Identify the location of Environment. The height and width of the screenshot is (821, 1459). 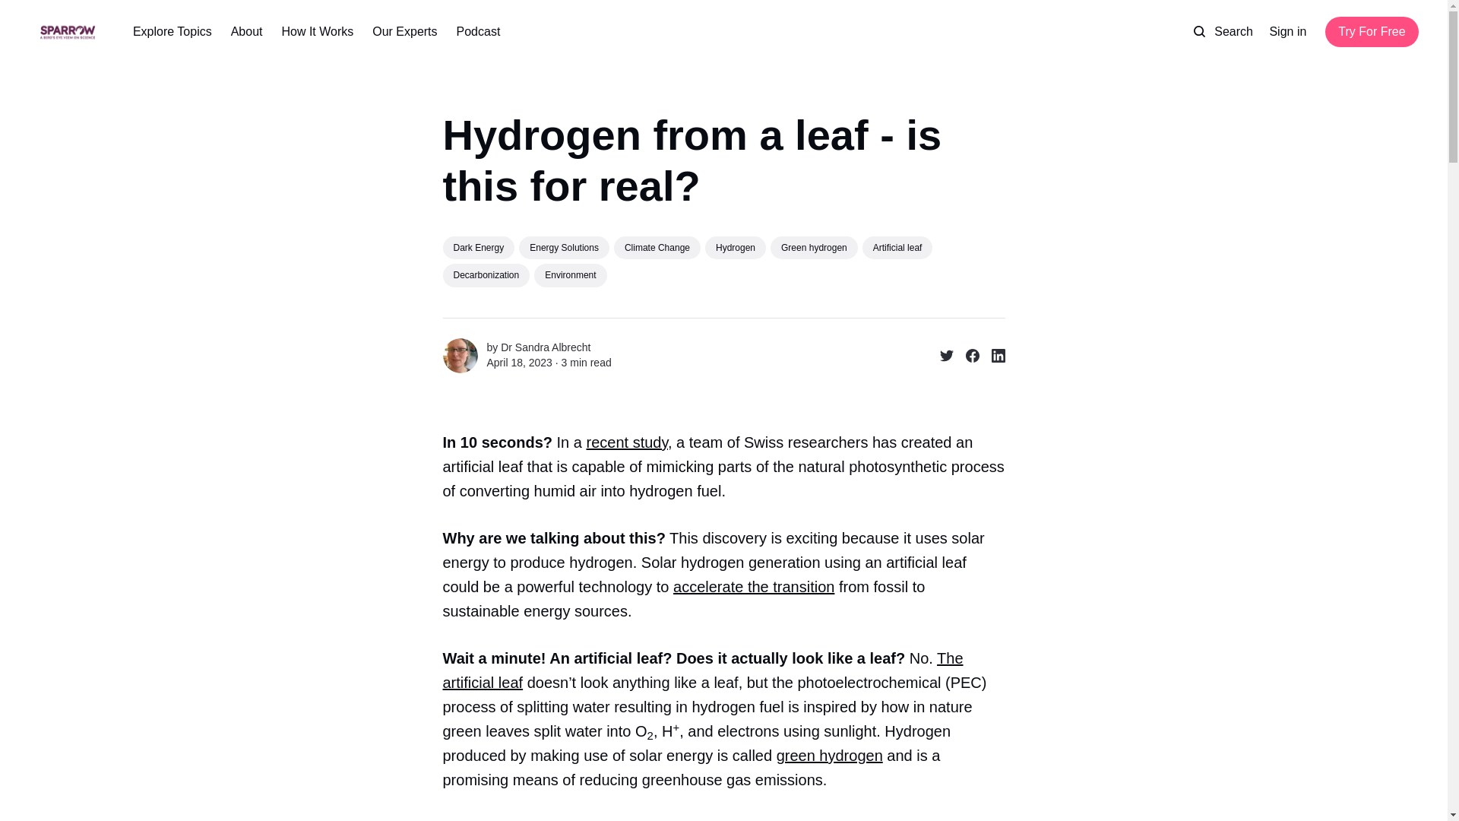
(570, 274).